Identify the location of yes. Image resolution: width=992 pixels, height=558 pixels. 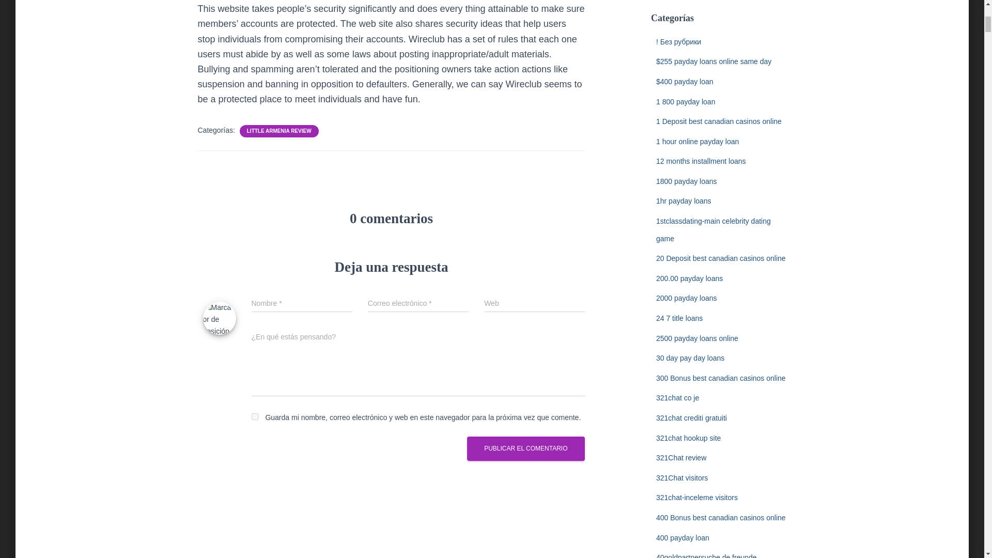
(254, 416).